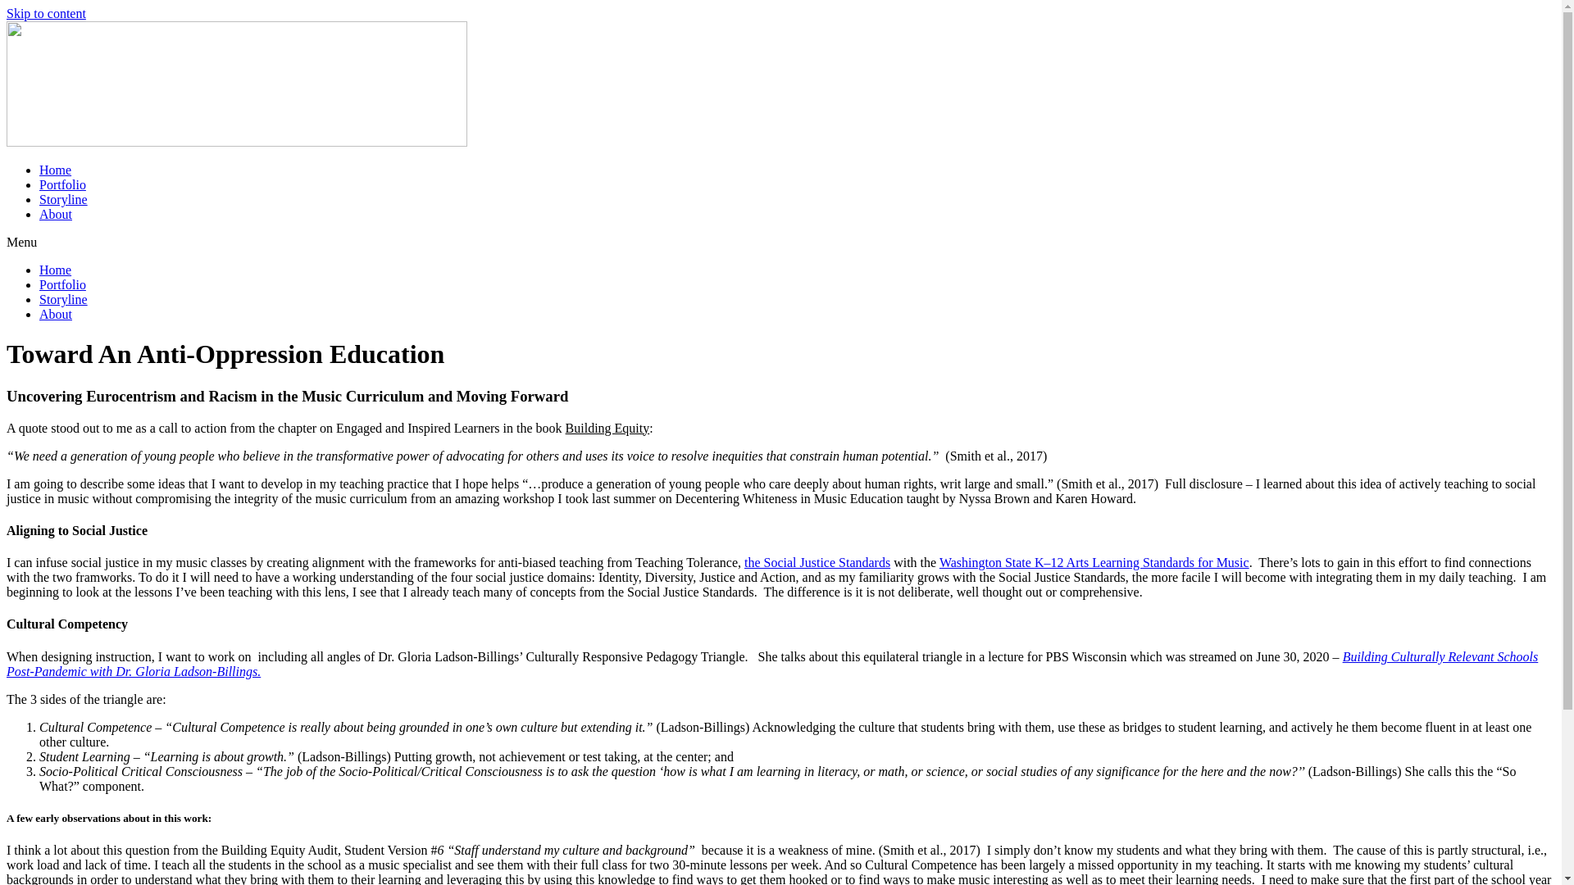 The height and width of the screenshot is (885, 1574). I want to click on Storyline, so click(64, 299).